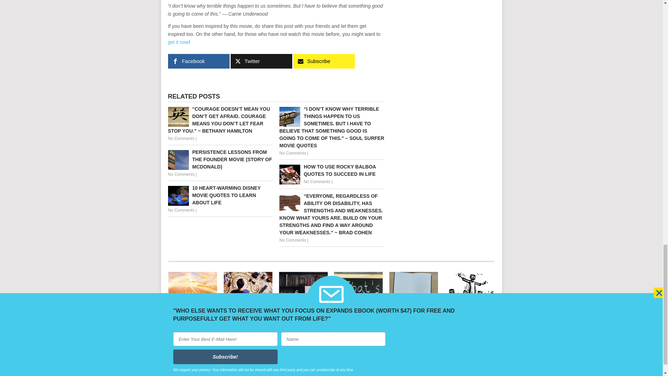 This screenshot has height=376, width=668. Describe the element at coordinates (248, 295) in the screenshot. I see `WHY DOES MANIFESTATION NOT WORK FOR ME?` at that location.